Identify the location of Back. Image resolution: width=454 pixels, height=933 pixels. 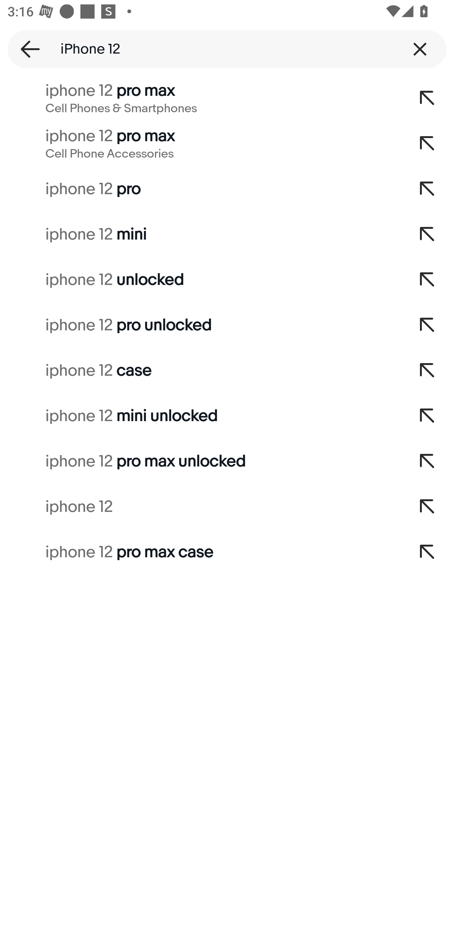
(26, 49).